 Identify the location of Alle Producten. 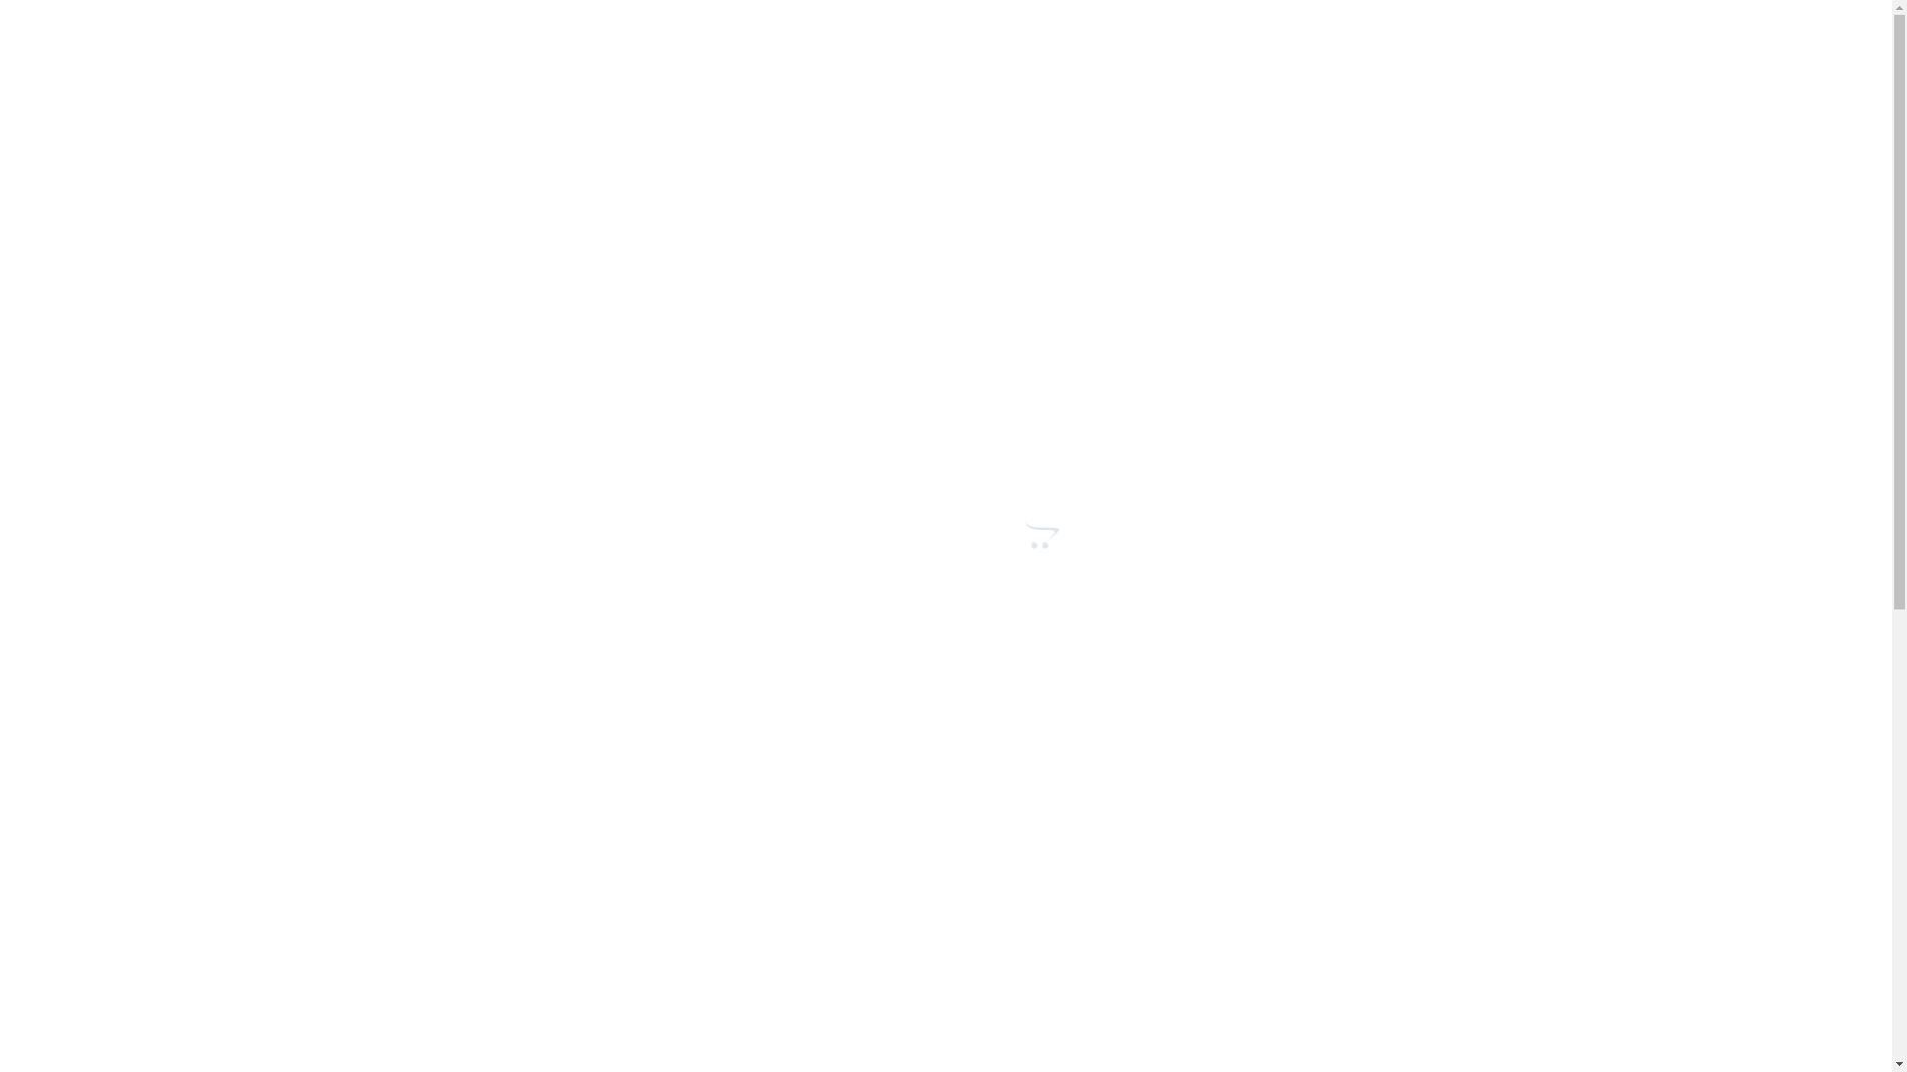
(1136, 725).